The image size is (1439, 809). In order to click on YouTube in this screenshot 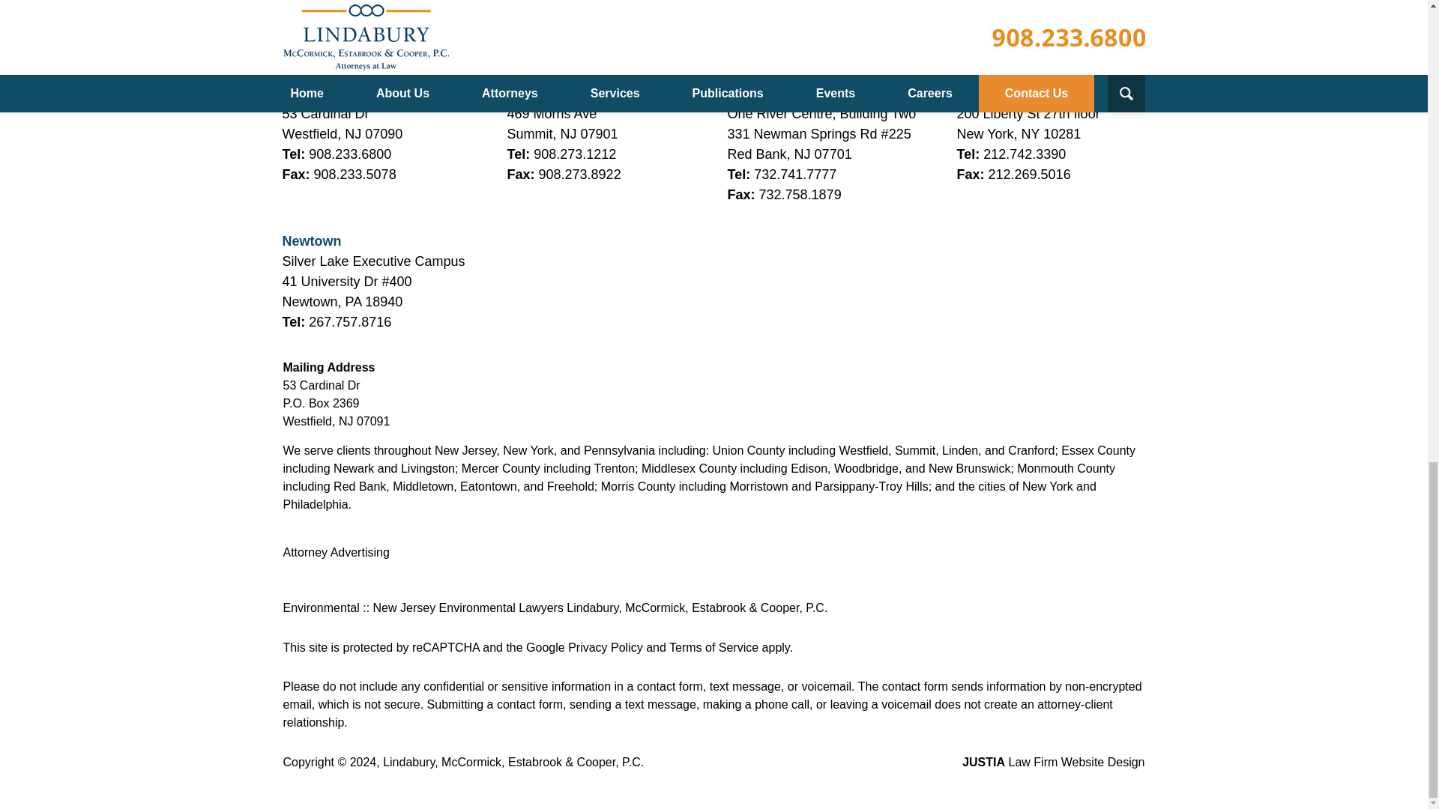, I will do `click(301, 62)`.